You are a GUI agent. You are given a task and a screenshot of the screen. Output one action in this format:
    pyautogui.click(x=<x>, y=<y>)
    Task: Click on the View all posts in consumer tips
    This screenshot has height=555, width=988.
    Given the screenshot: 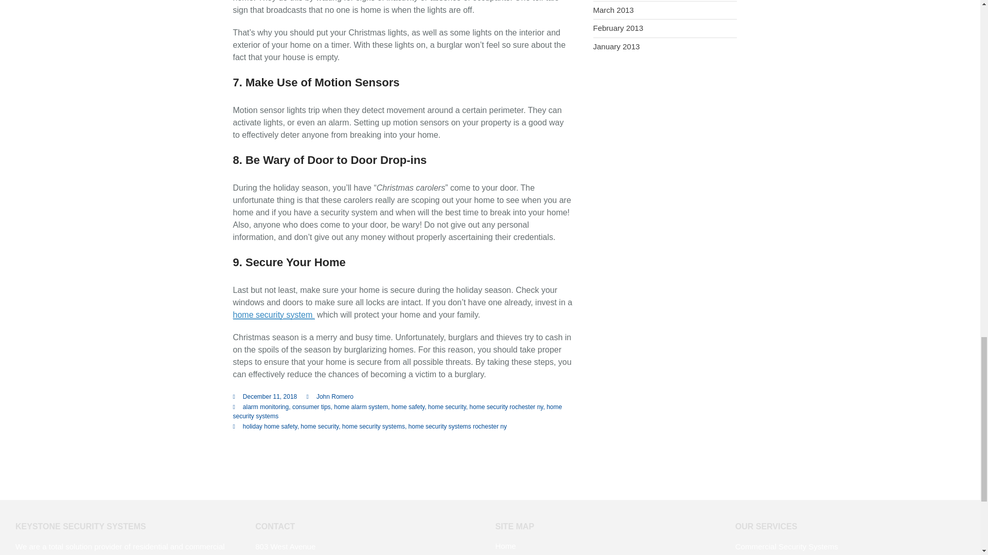 What is the action you would take?
    pyautogui.click(x=312, y=407)
    